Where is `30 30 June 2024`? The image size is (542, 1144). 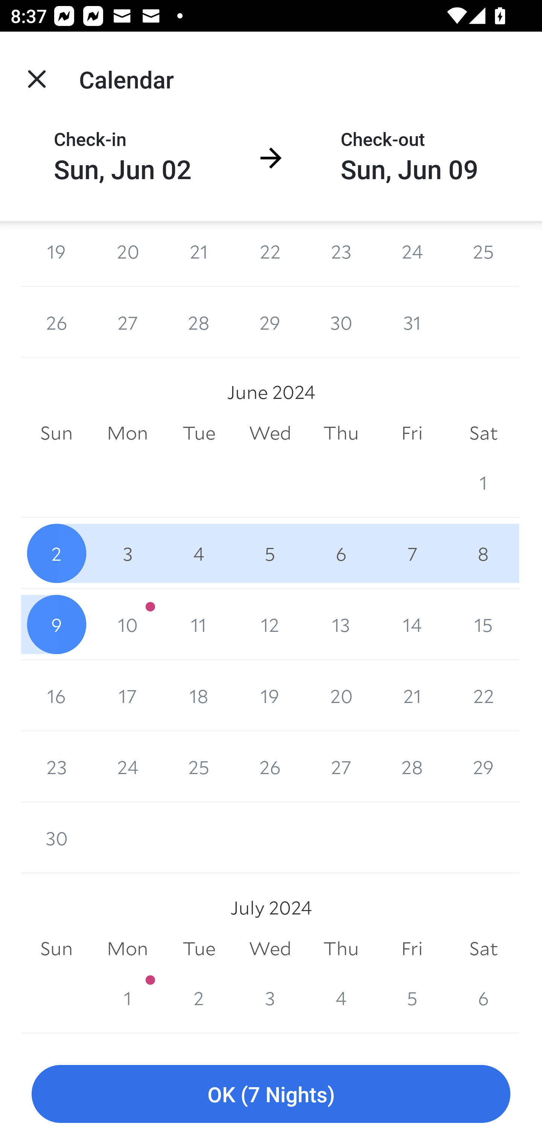
30 30 June 2024 is located at coordinates (56, 837).